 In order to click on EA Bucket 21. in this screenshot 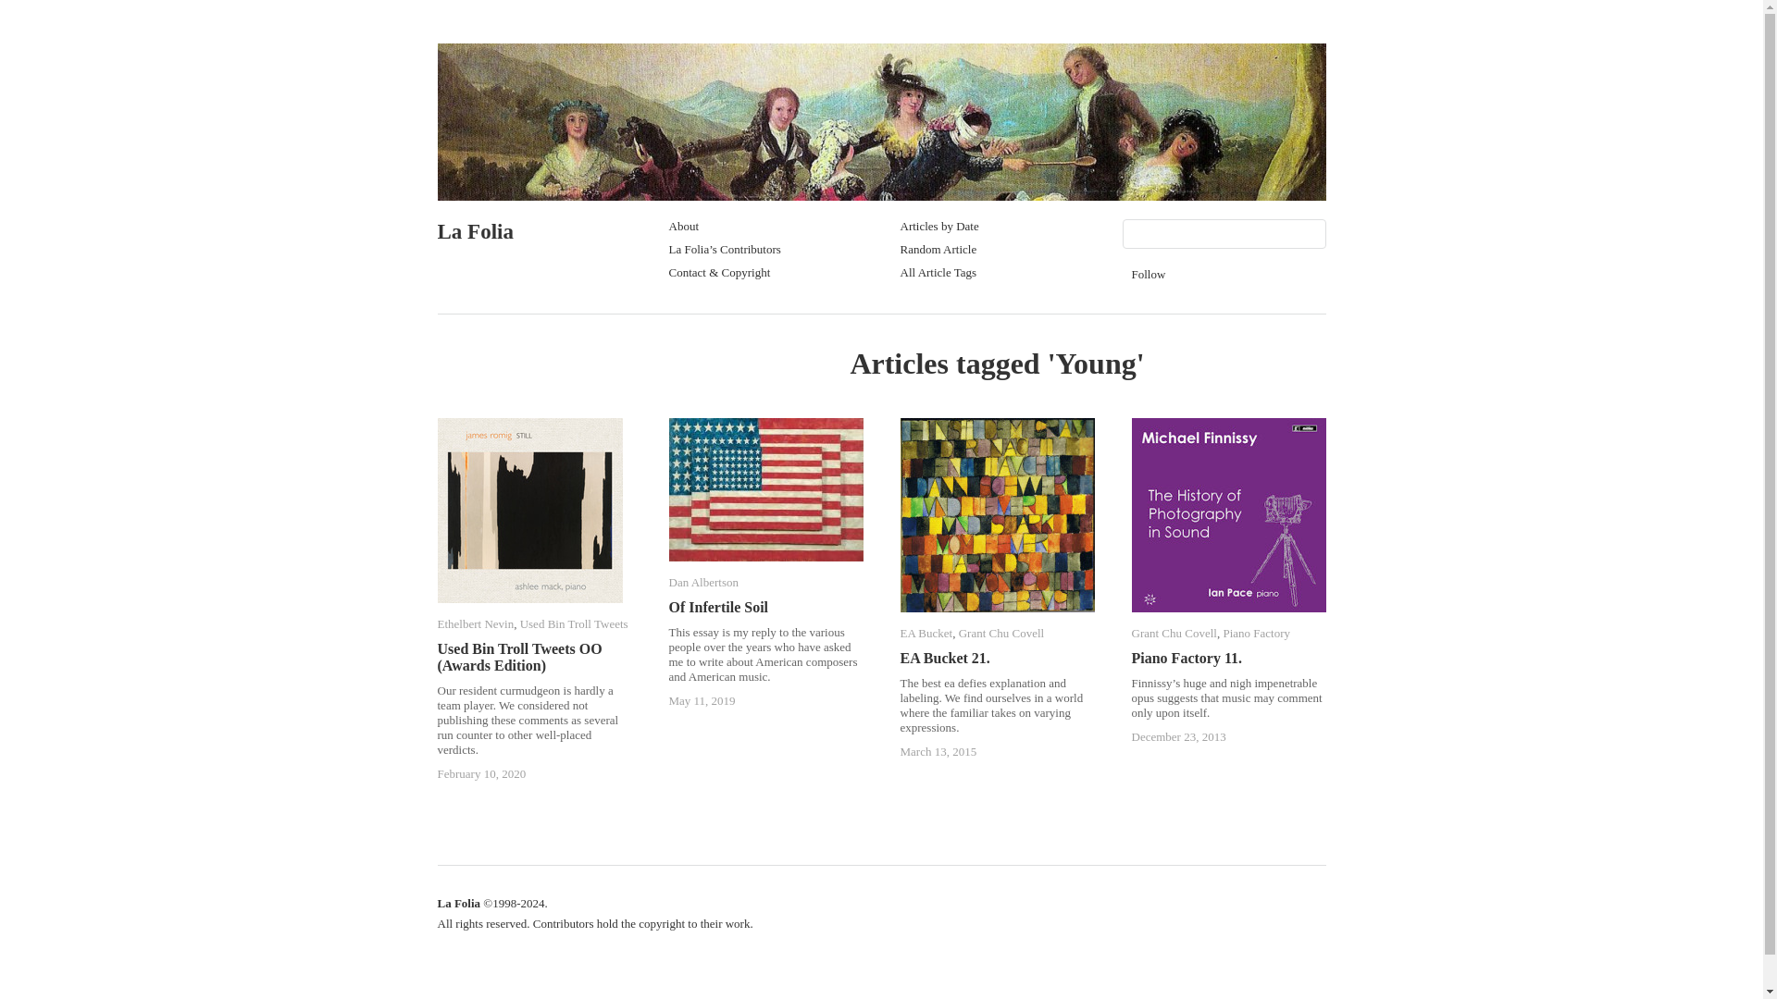, I will do `click(944, 659)`.